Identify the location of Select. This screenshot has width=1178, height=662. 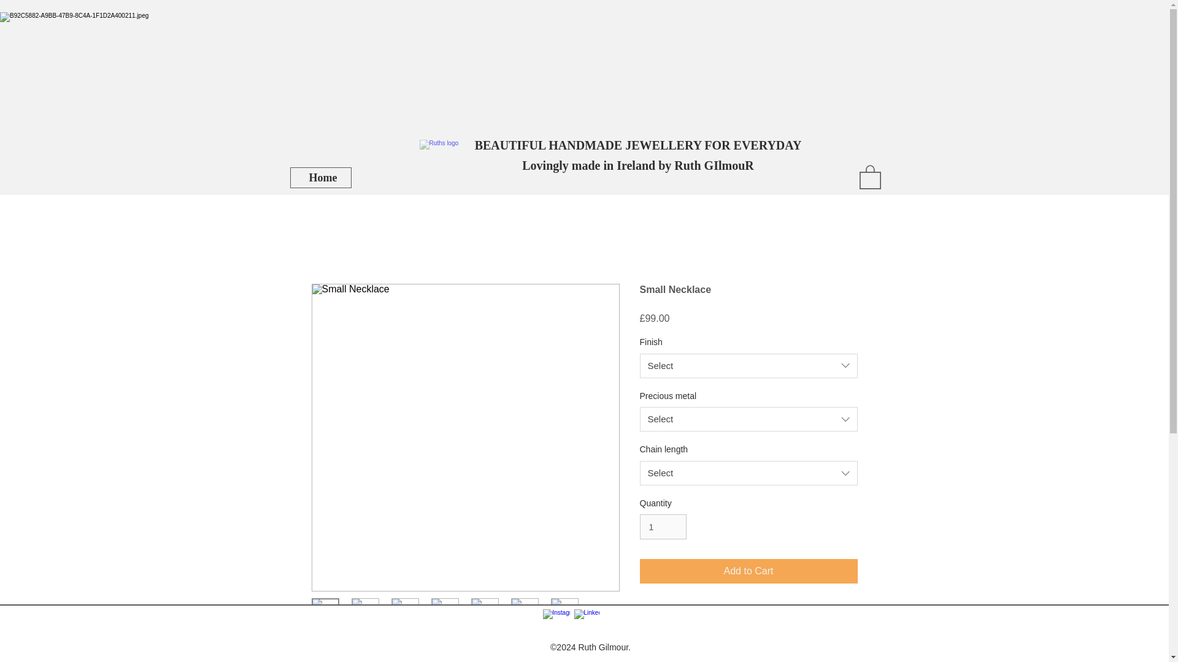
(749, 473).